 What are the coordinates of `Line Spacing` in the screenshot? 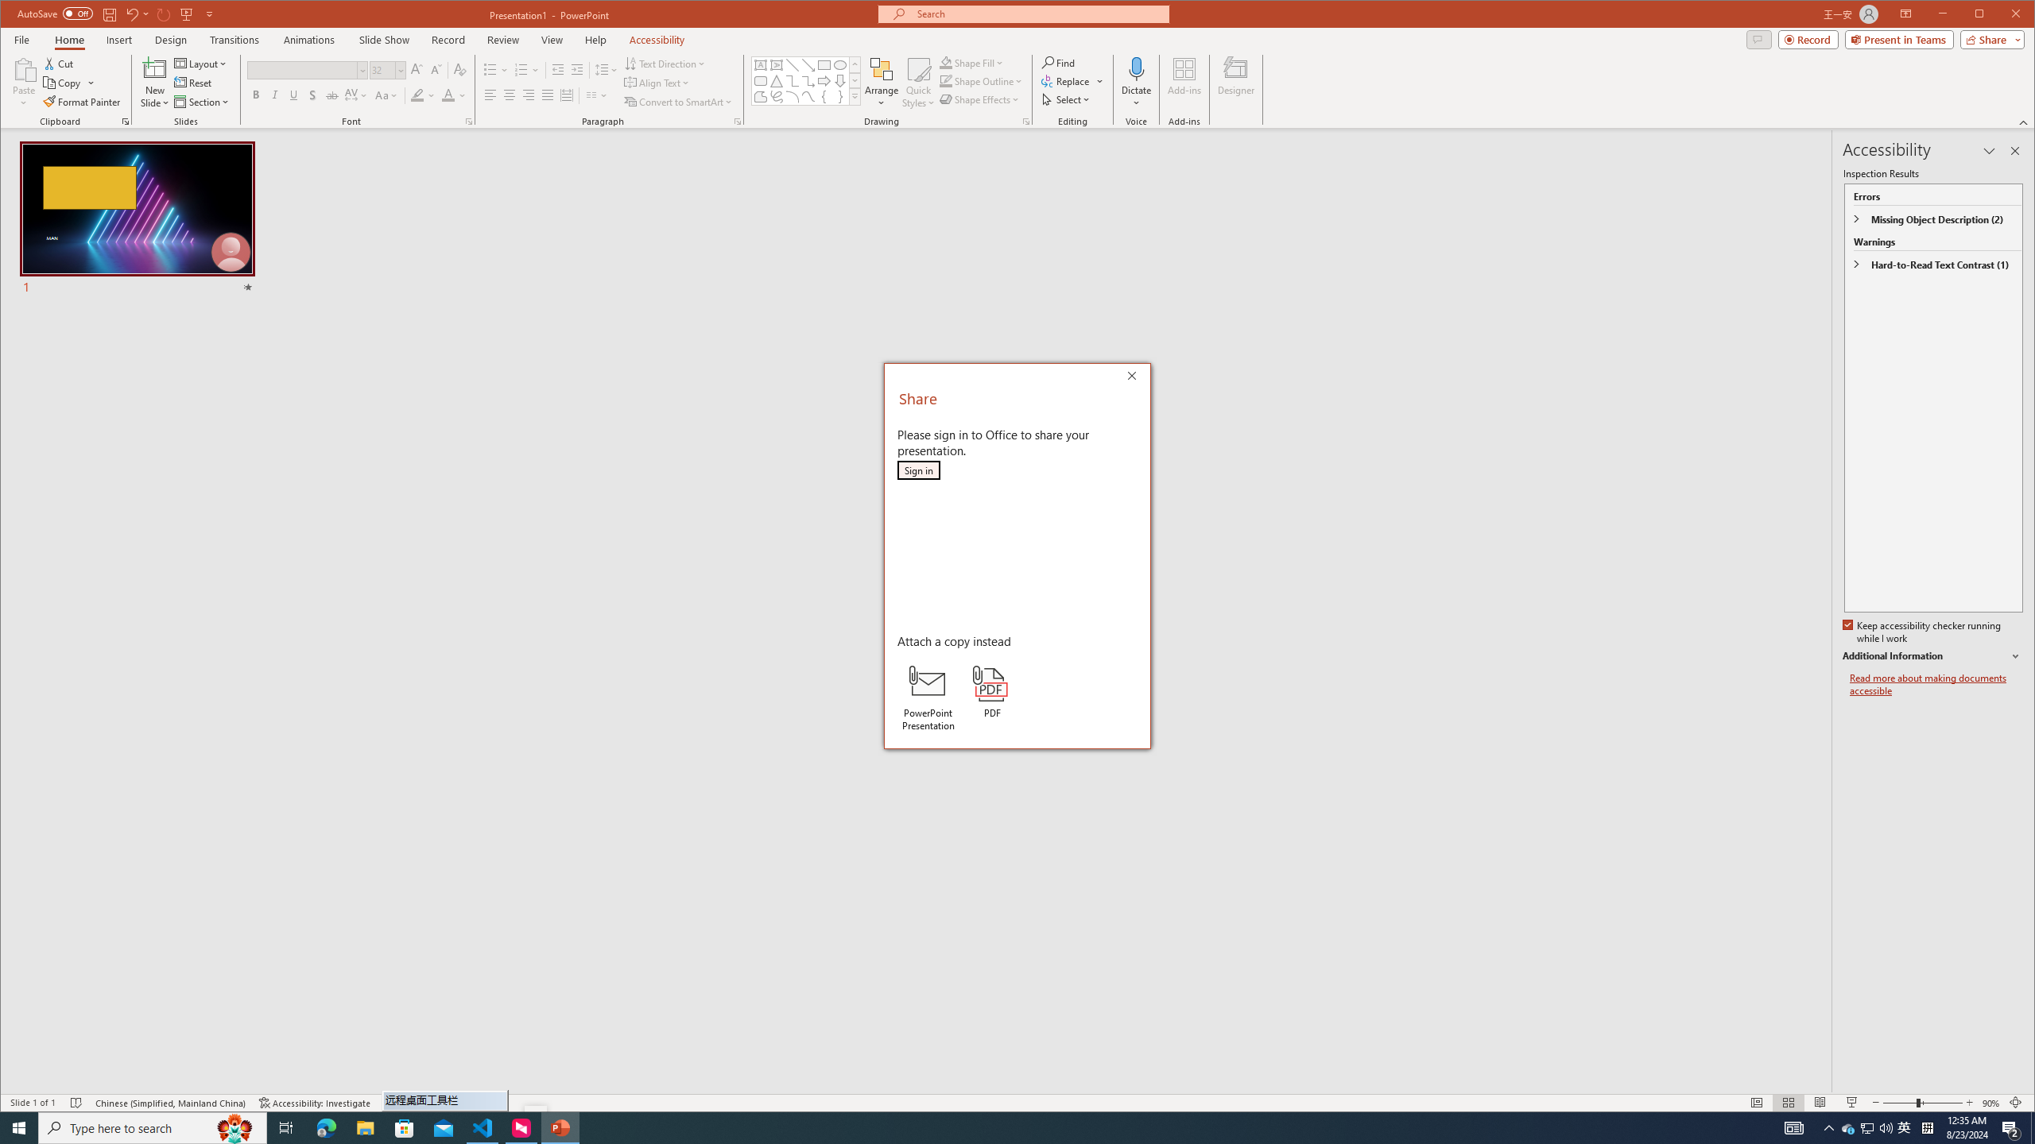 It's located at (606, 70).